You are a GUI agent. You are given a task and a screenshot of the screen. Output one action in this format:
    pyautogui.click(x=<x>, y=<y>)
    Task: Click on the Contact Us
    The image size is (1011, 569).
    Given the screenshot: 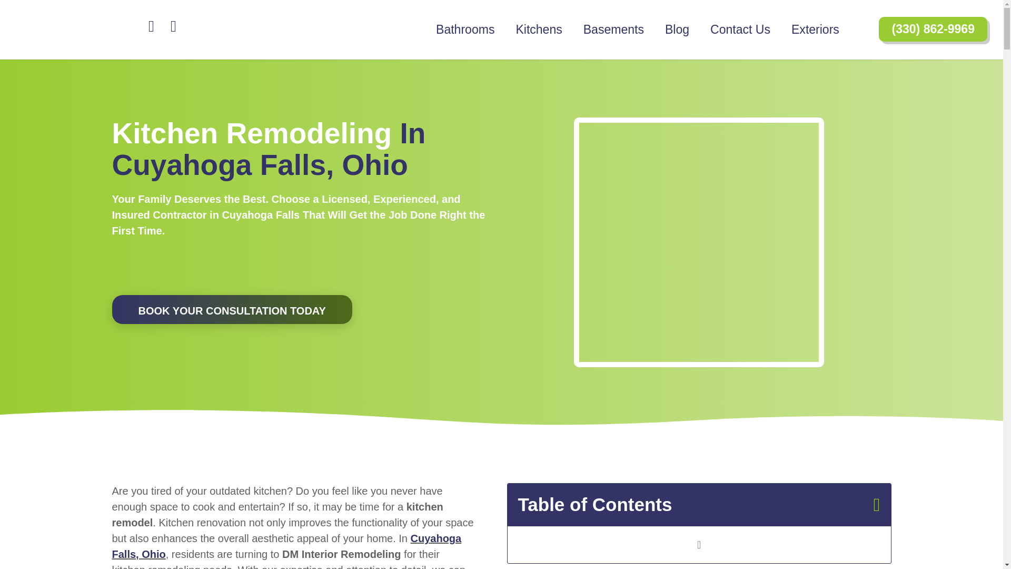 What is the action you would take?
    pyautogui.click(x=740, y=30)
    